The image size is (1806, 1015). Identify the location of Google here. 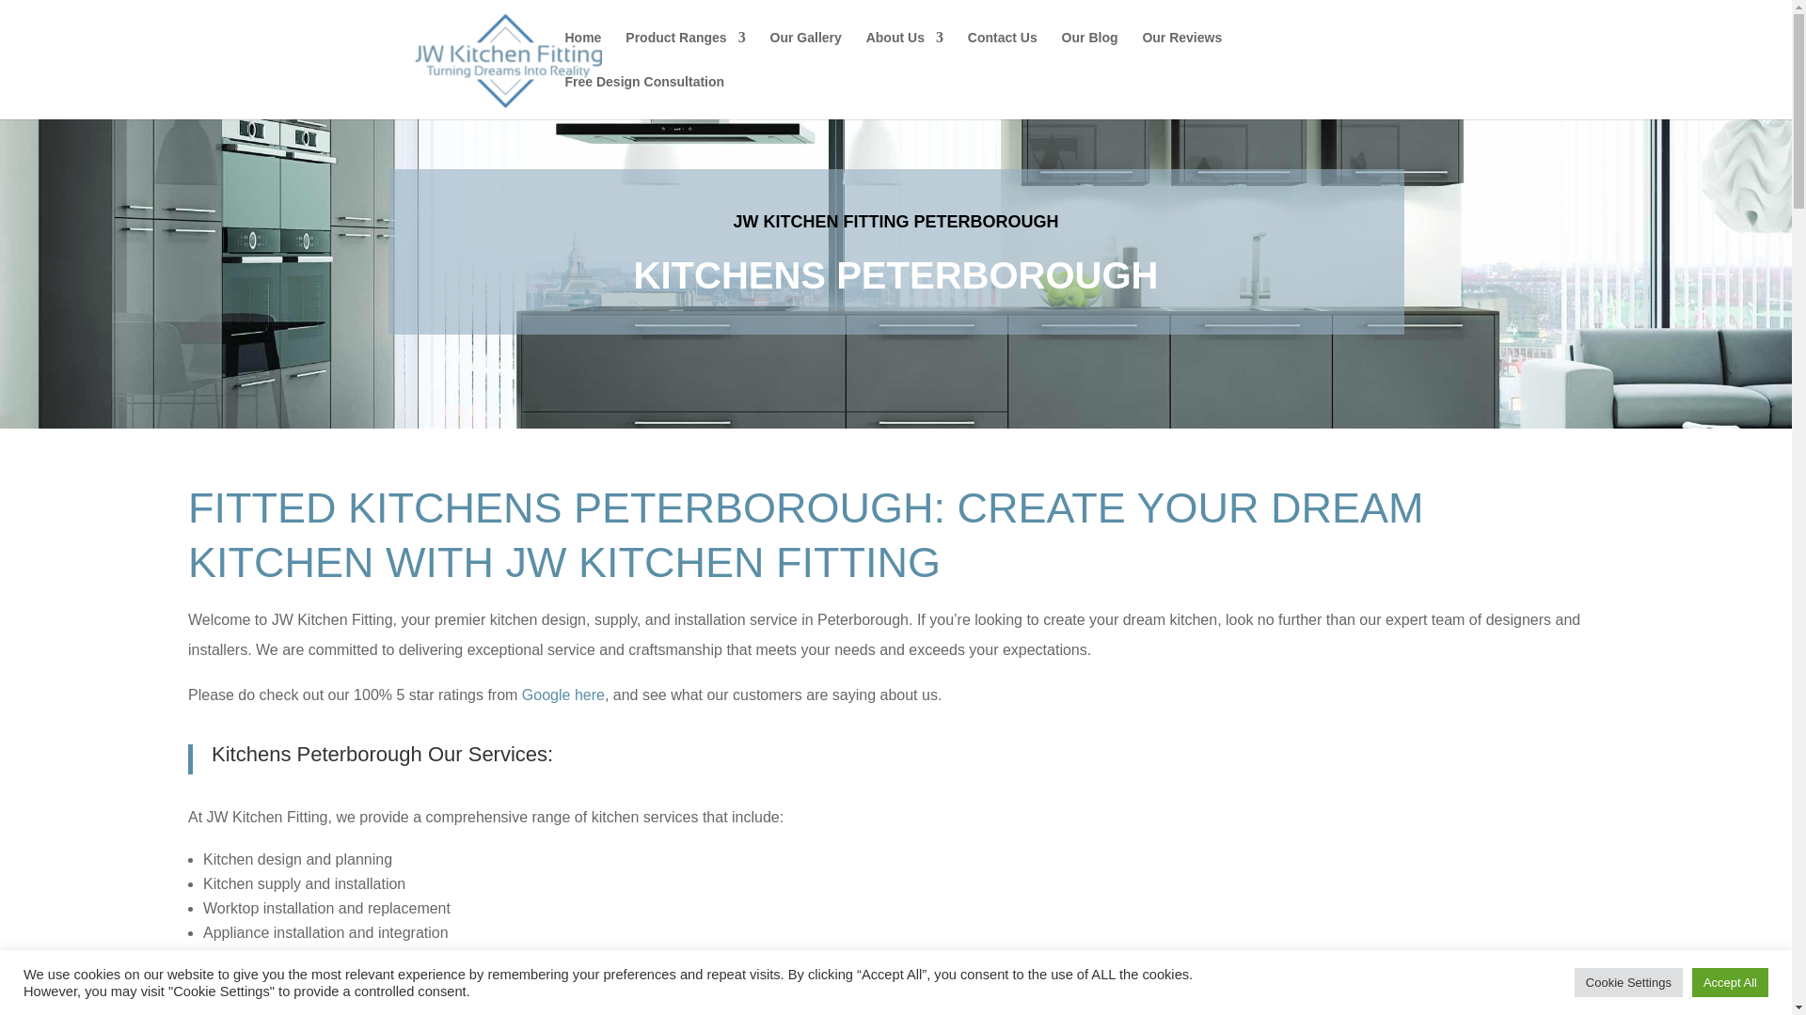
(562, 695).